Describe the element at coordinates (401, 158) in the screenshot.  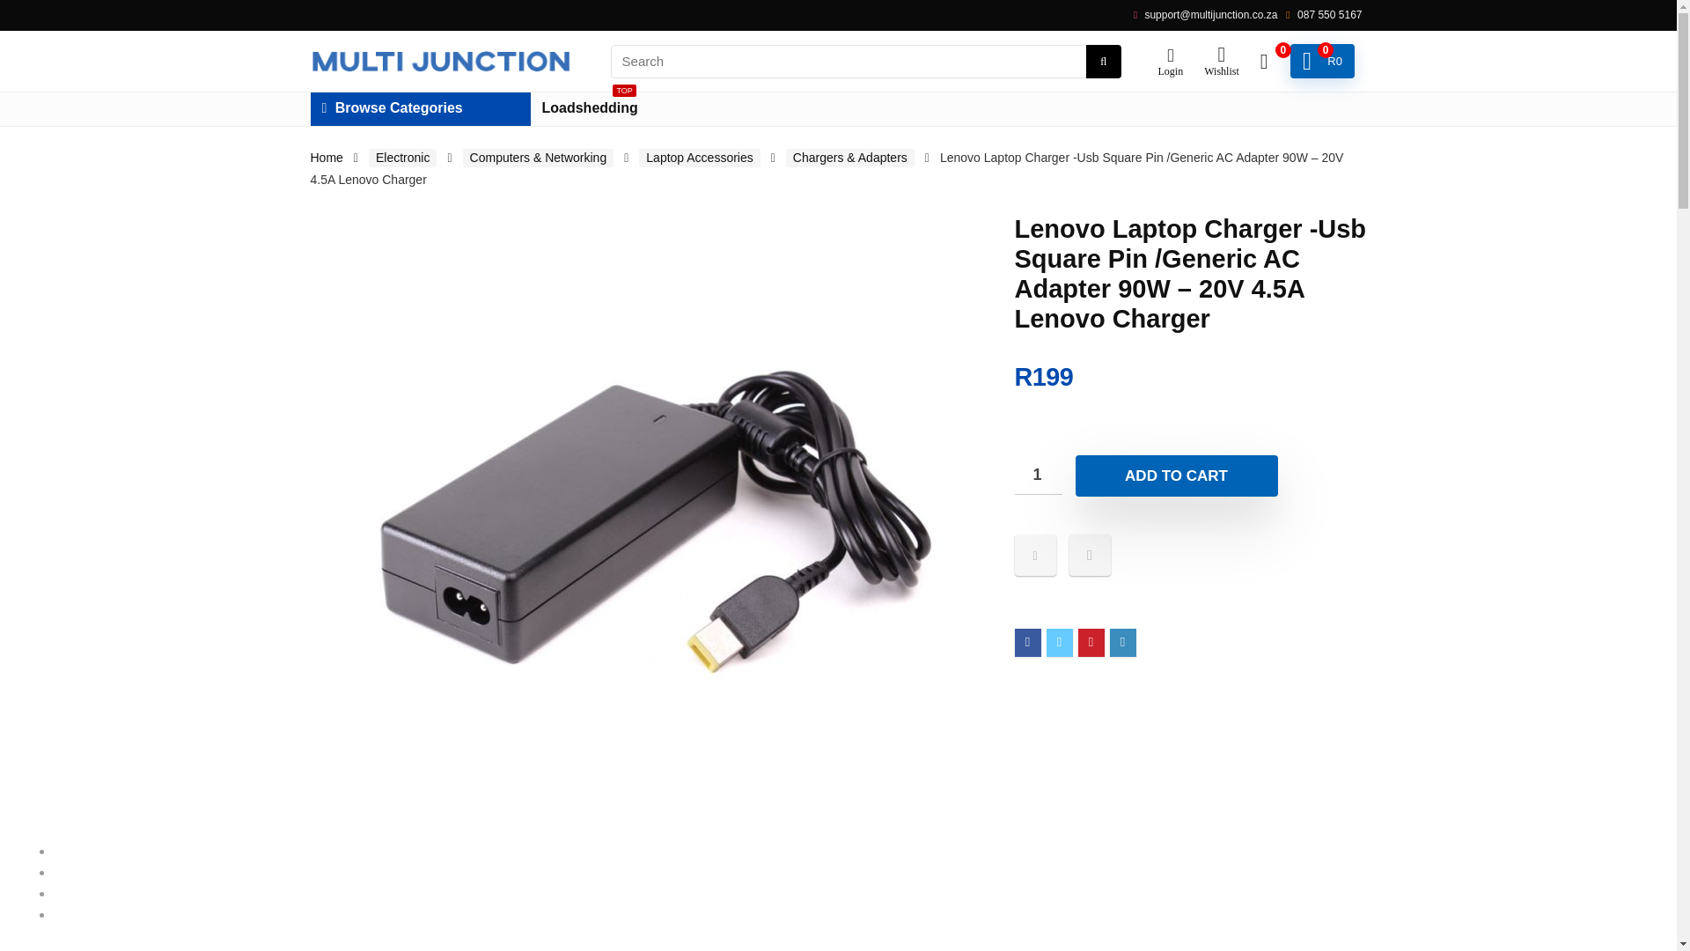
I see `Home` at that location.